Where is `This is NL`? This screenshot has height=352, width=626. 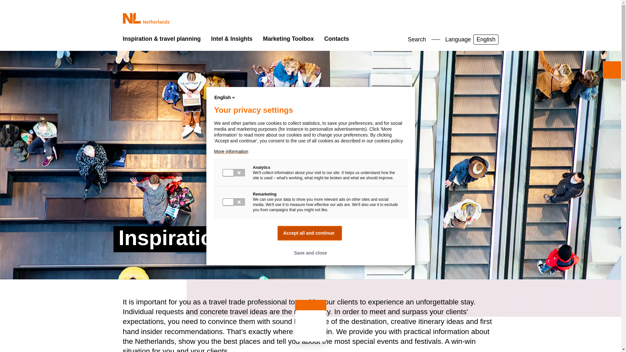 This is NL is located at coordinates (136, 45).